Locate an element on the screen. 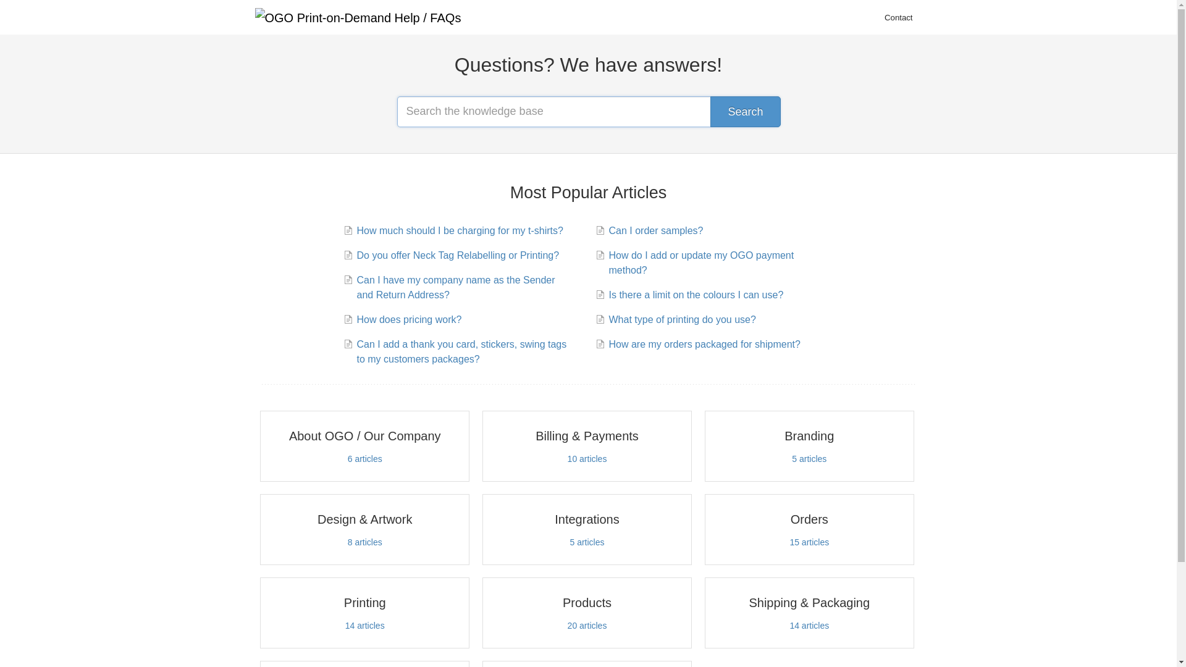  Products
20 articles is located at coordinates (587, 613).